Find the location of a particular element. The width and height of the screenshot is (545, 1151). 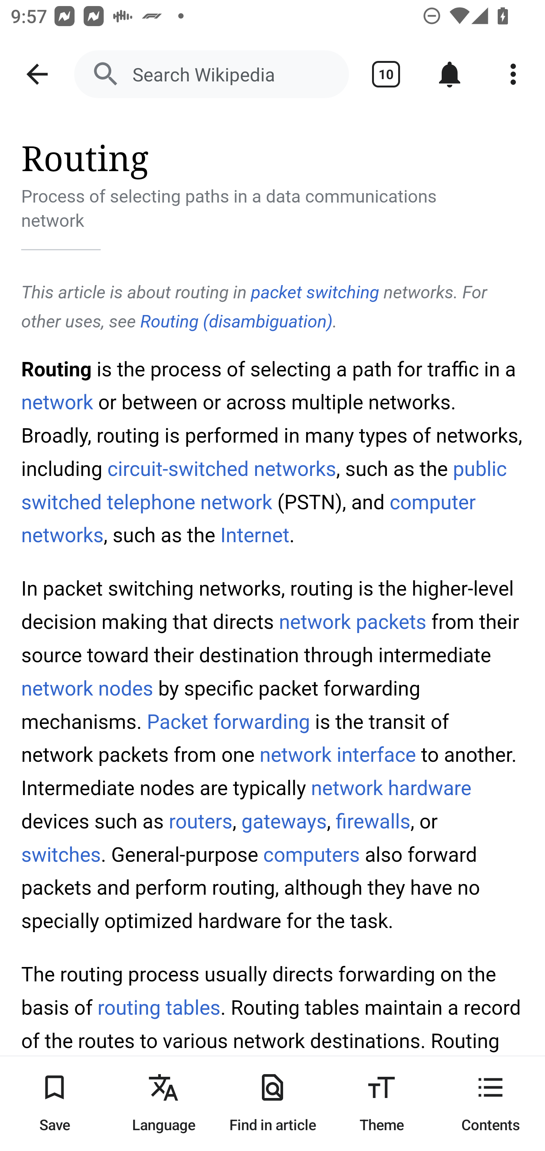

packet switching is located at coordinates (315, 292).